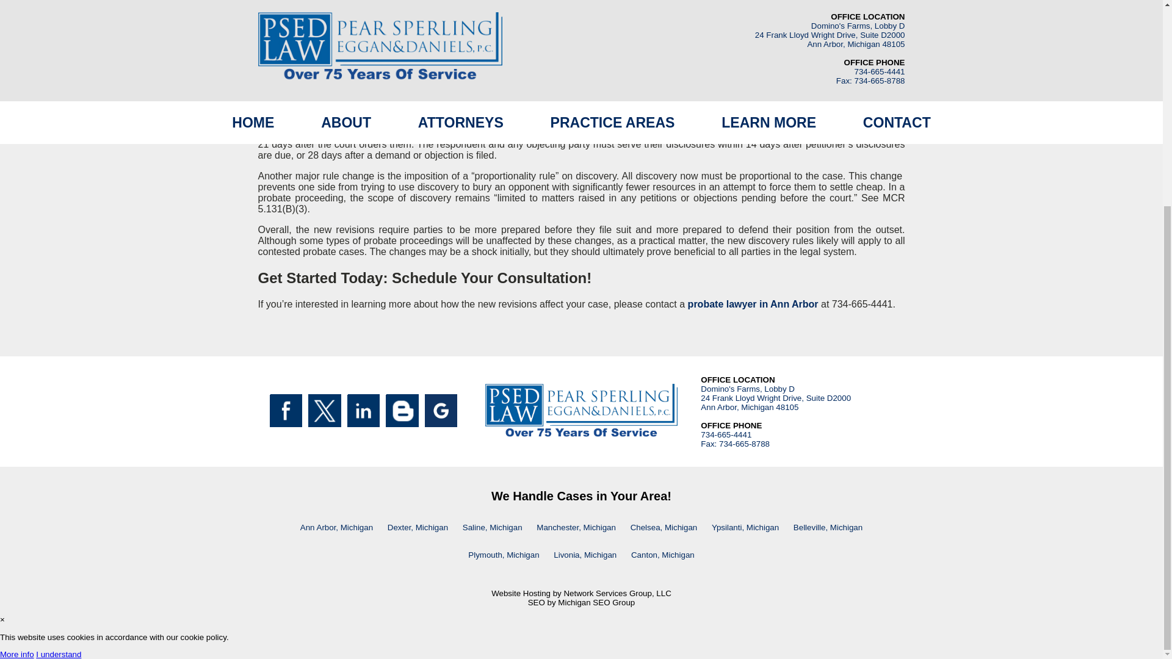 The image size is (1172, 659). What do you see at coordinates (745, 527) in the screenshot?
I see `Ypsilanti, Michigan` at bounding box center [745, 527].